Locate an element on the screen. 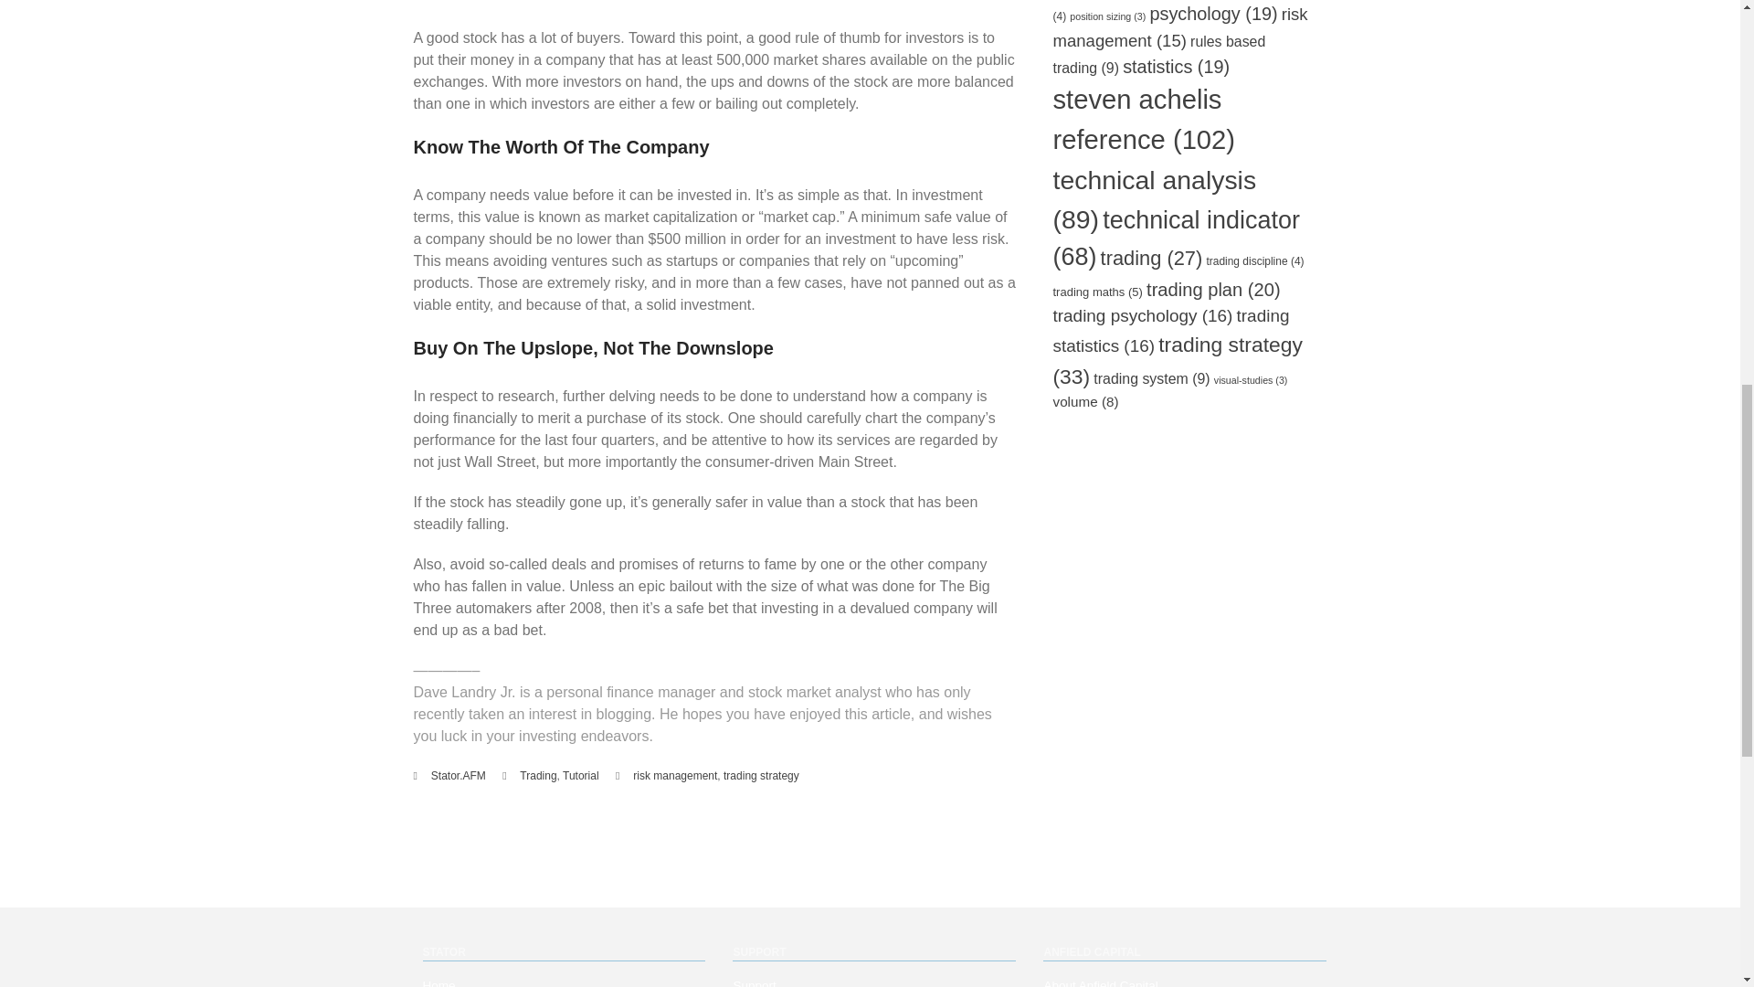 The image size is (1754, 987). View all posts in Trading is located at coordinates (537, 776).